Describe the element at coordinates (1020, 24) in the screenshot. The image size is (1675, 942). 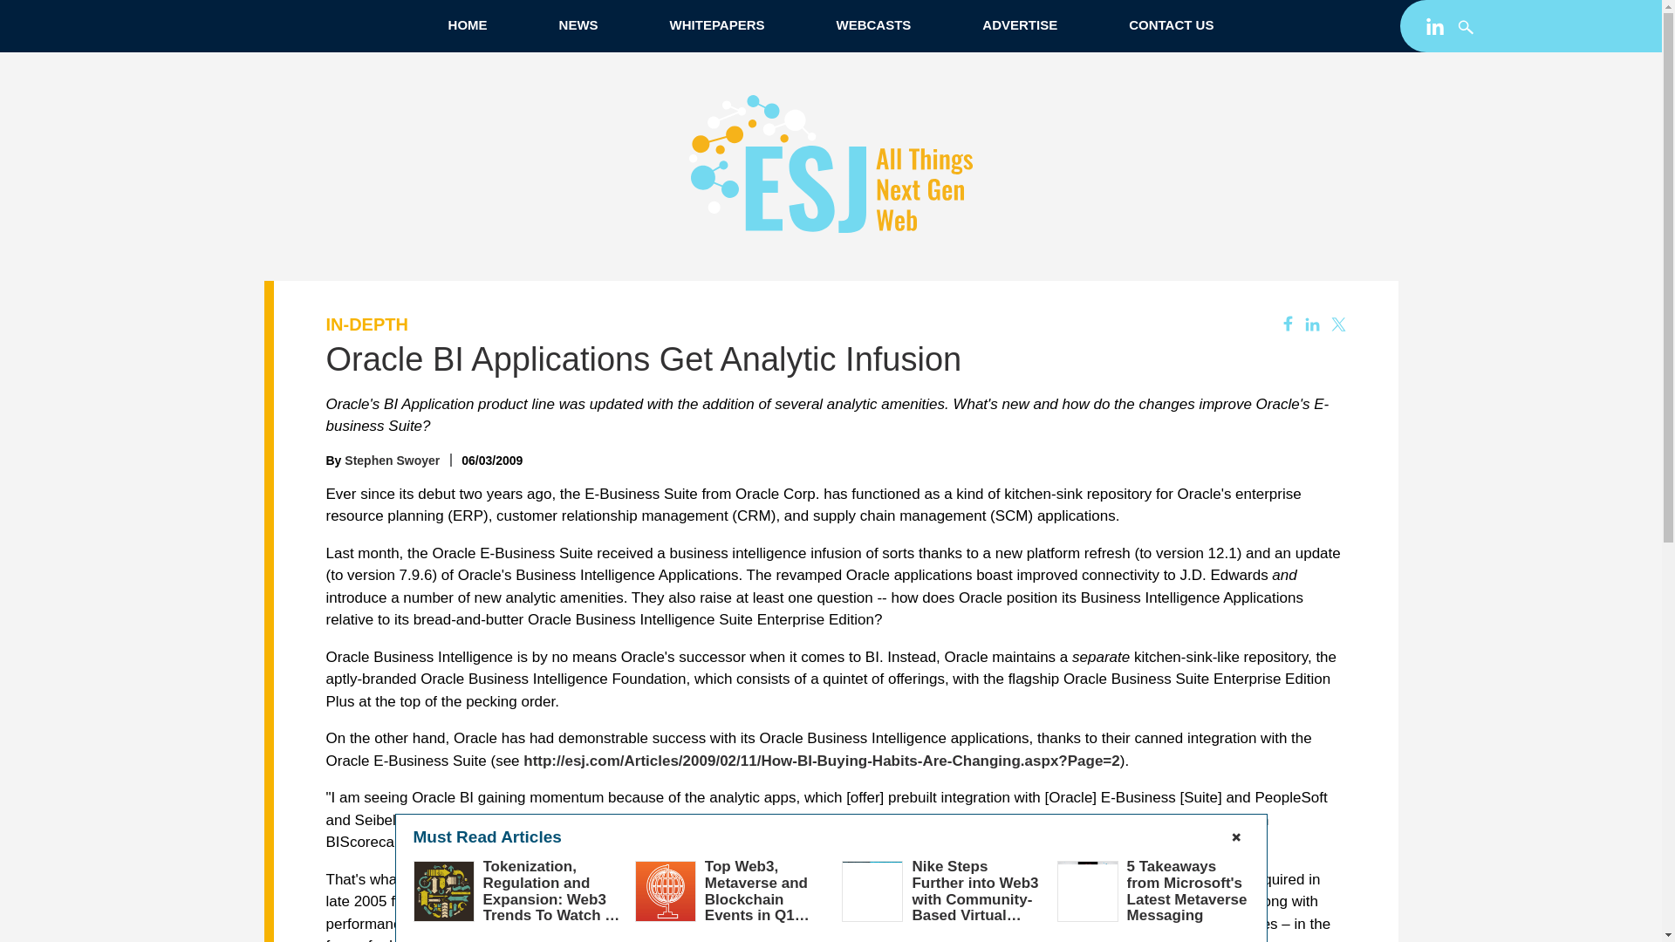
I see `ADVERTISE` at that location.